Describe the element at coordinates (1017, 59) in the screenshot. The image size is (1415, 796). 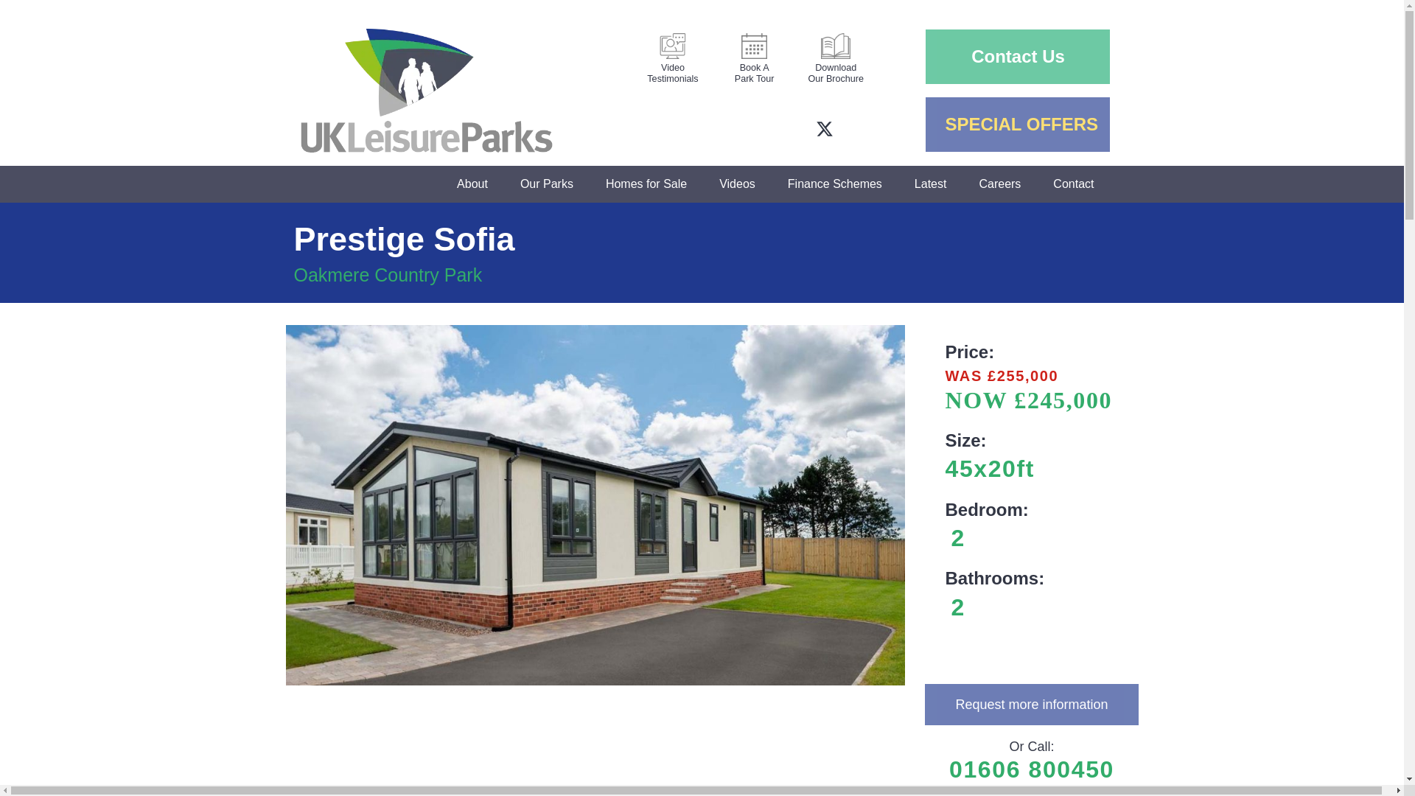
I see `Contact Us` at that location.